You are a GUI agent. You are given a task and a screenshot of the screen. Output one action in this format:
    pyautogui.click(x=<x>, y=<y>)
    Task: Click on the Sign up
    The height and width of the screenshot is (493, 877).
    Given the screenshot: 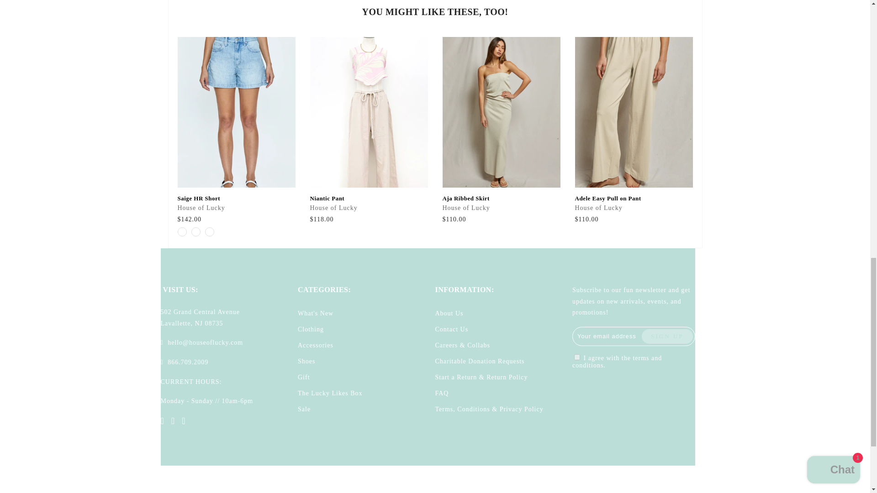 What is the action you would take?
    pyautogui.click(x=667, y=336)
    